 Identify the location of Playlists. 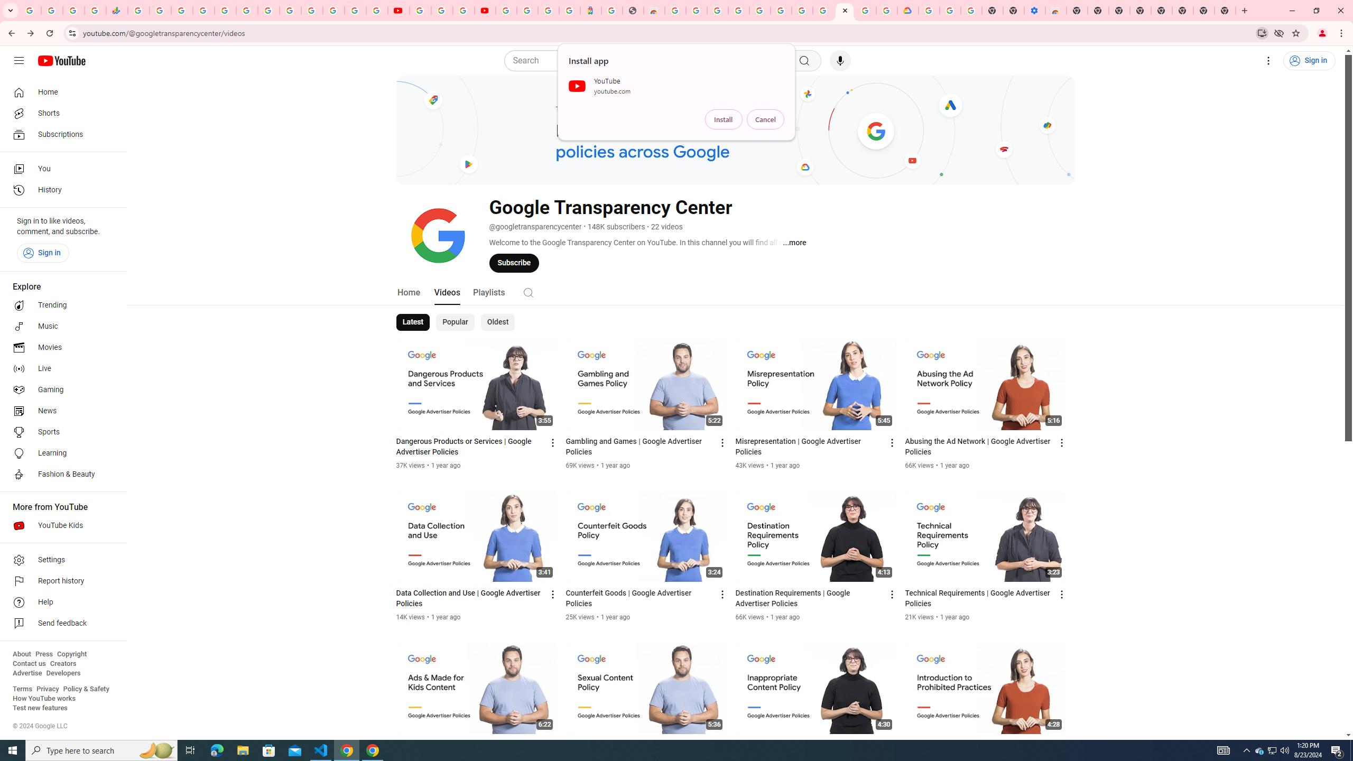
(488, 292).